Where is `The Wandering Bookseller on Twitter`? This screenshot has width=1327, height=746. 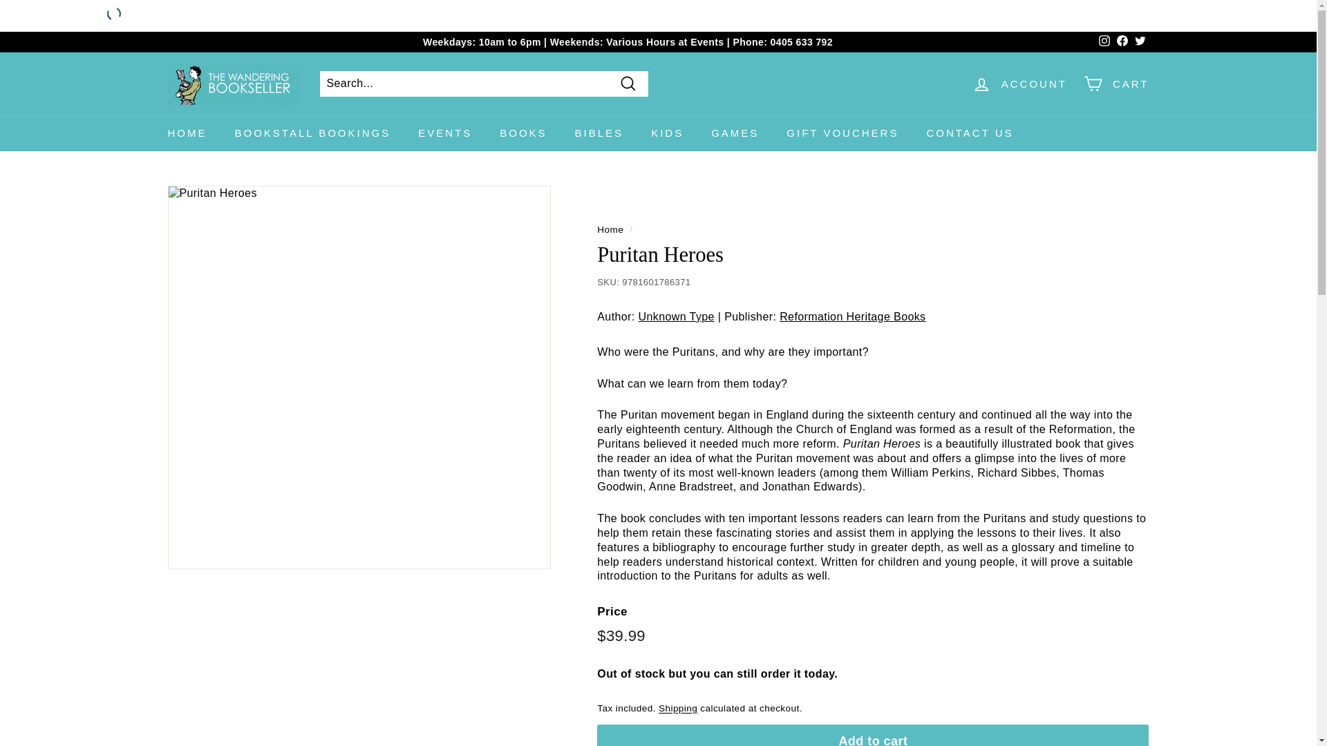
The Wandering Bookseller on Twitter is located at coordinates (1139, 41).